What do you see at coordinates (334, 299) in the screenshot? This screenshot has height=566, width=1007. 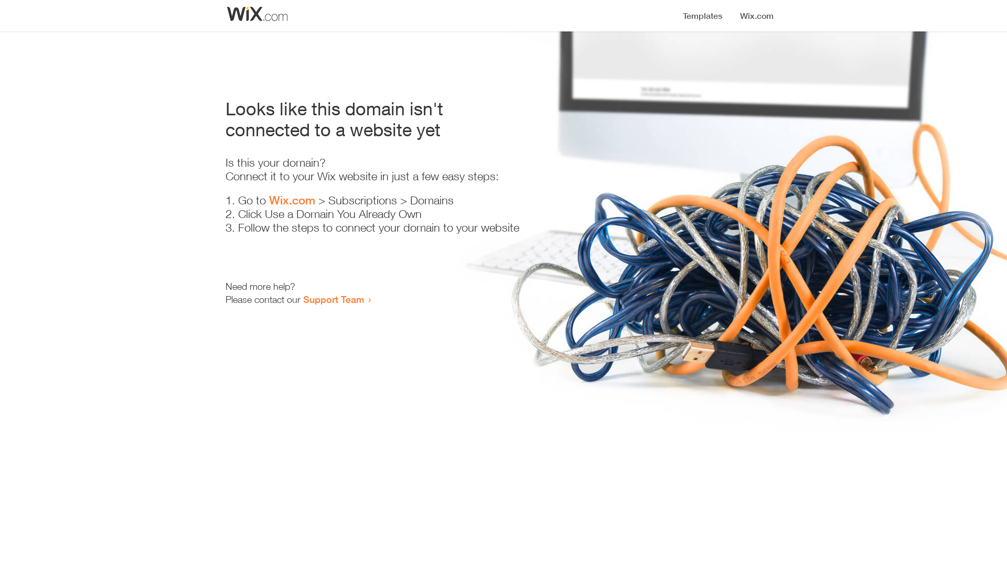 I see `Support Team` at bounding box center [334, 299].